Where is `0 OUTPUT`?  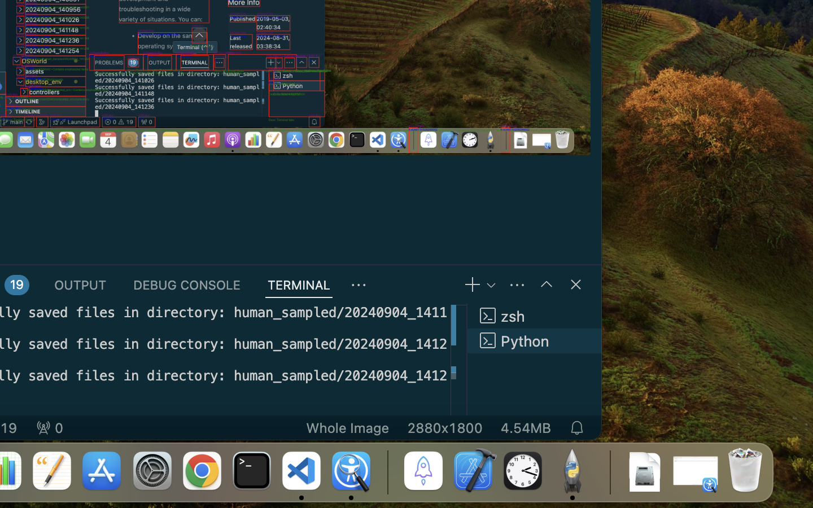
0 OUTPUT is located at coordinates (81, 284).